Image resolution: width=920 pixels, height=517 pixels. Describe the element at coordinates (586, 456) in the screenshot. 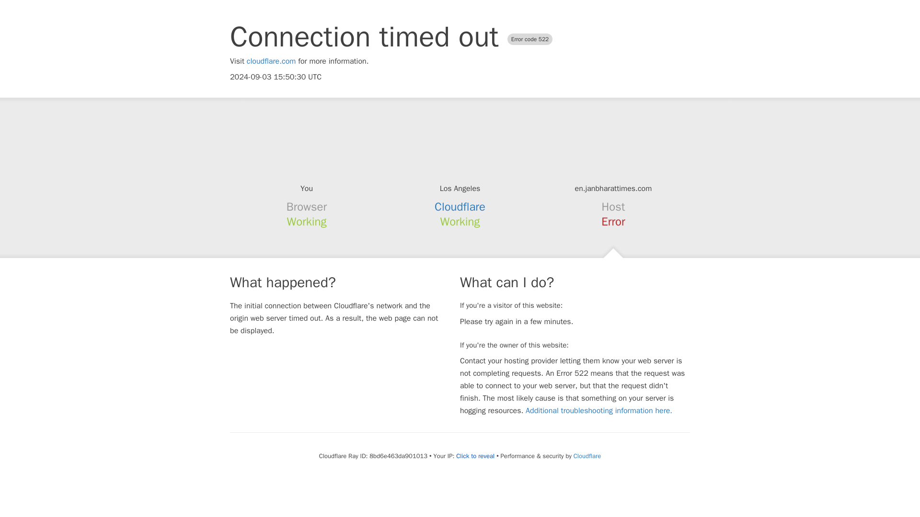

I see `Cloudflare` at that location.